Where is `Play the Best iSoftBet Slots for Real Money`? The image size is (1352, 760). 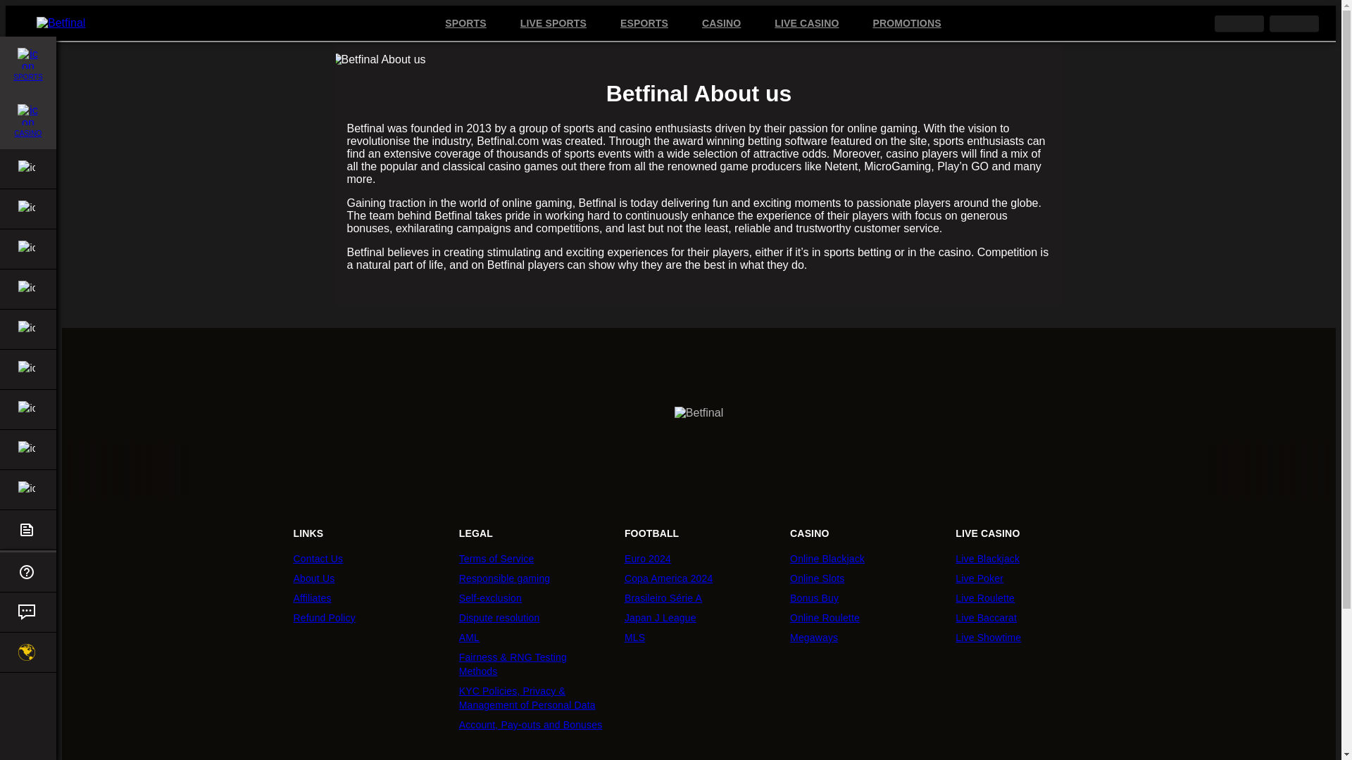 Play the Best iSoftBet Slots for Real Money is located at coordinates (453, 470).